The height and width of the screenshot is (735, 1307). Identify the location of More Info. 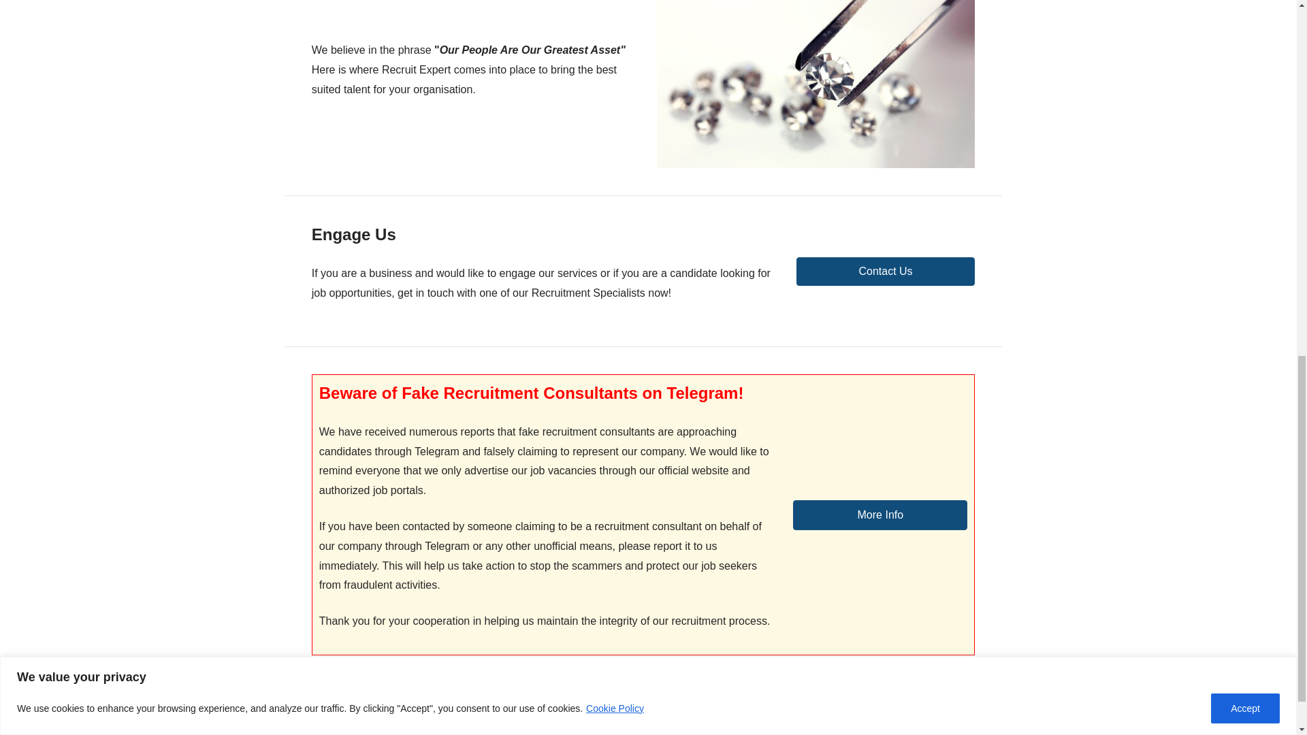
(880, 514).